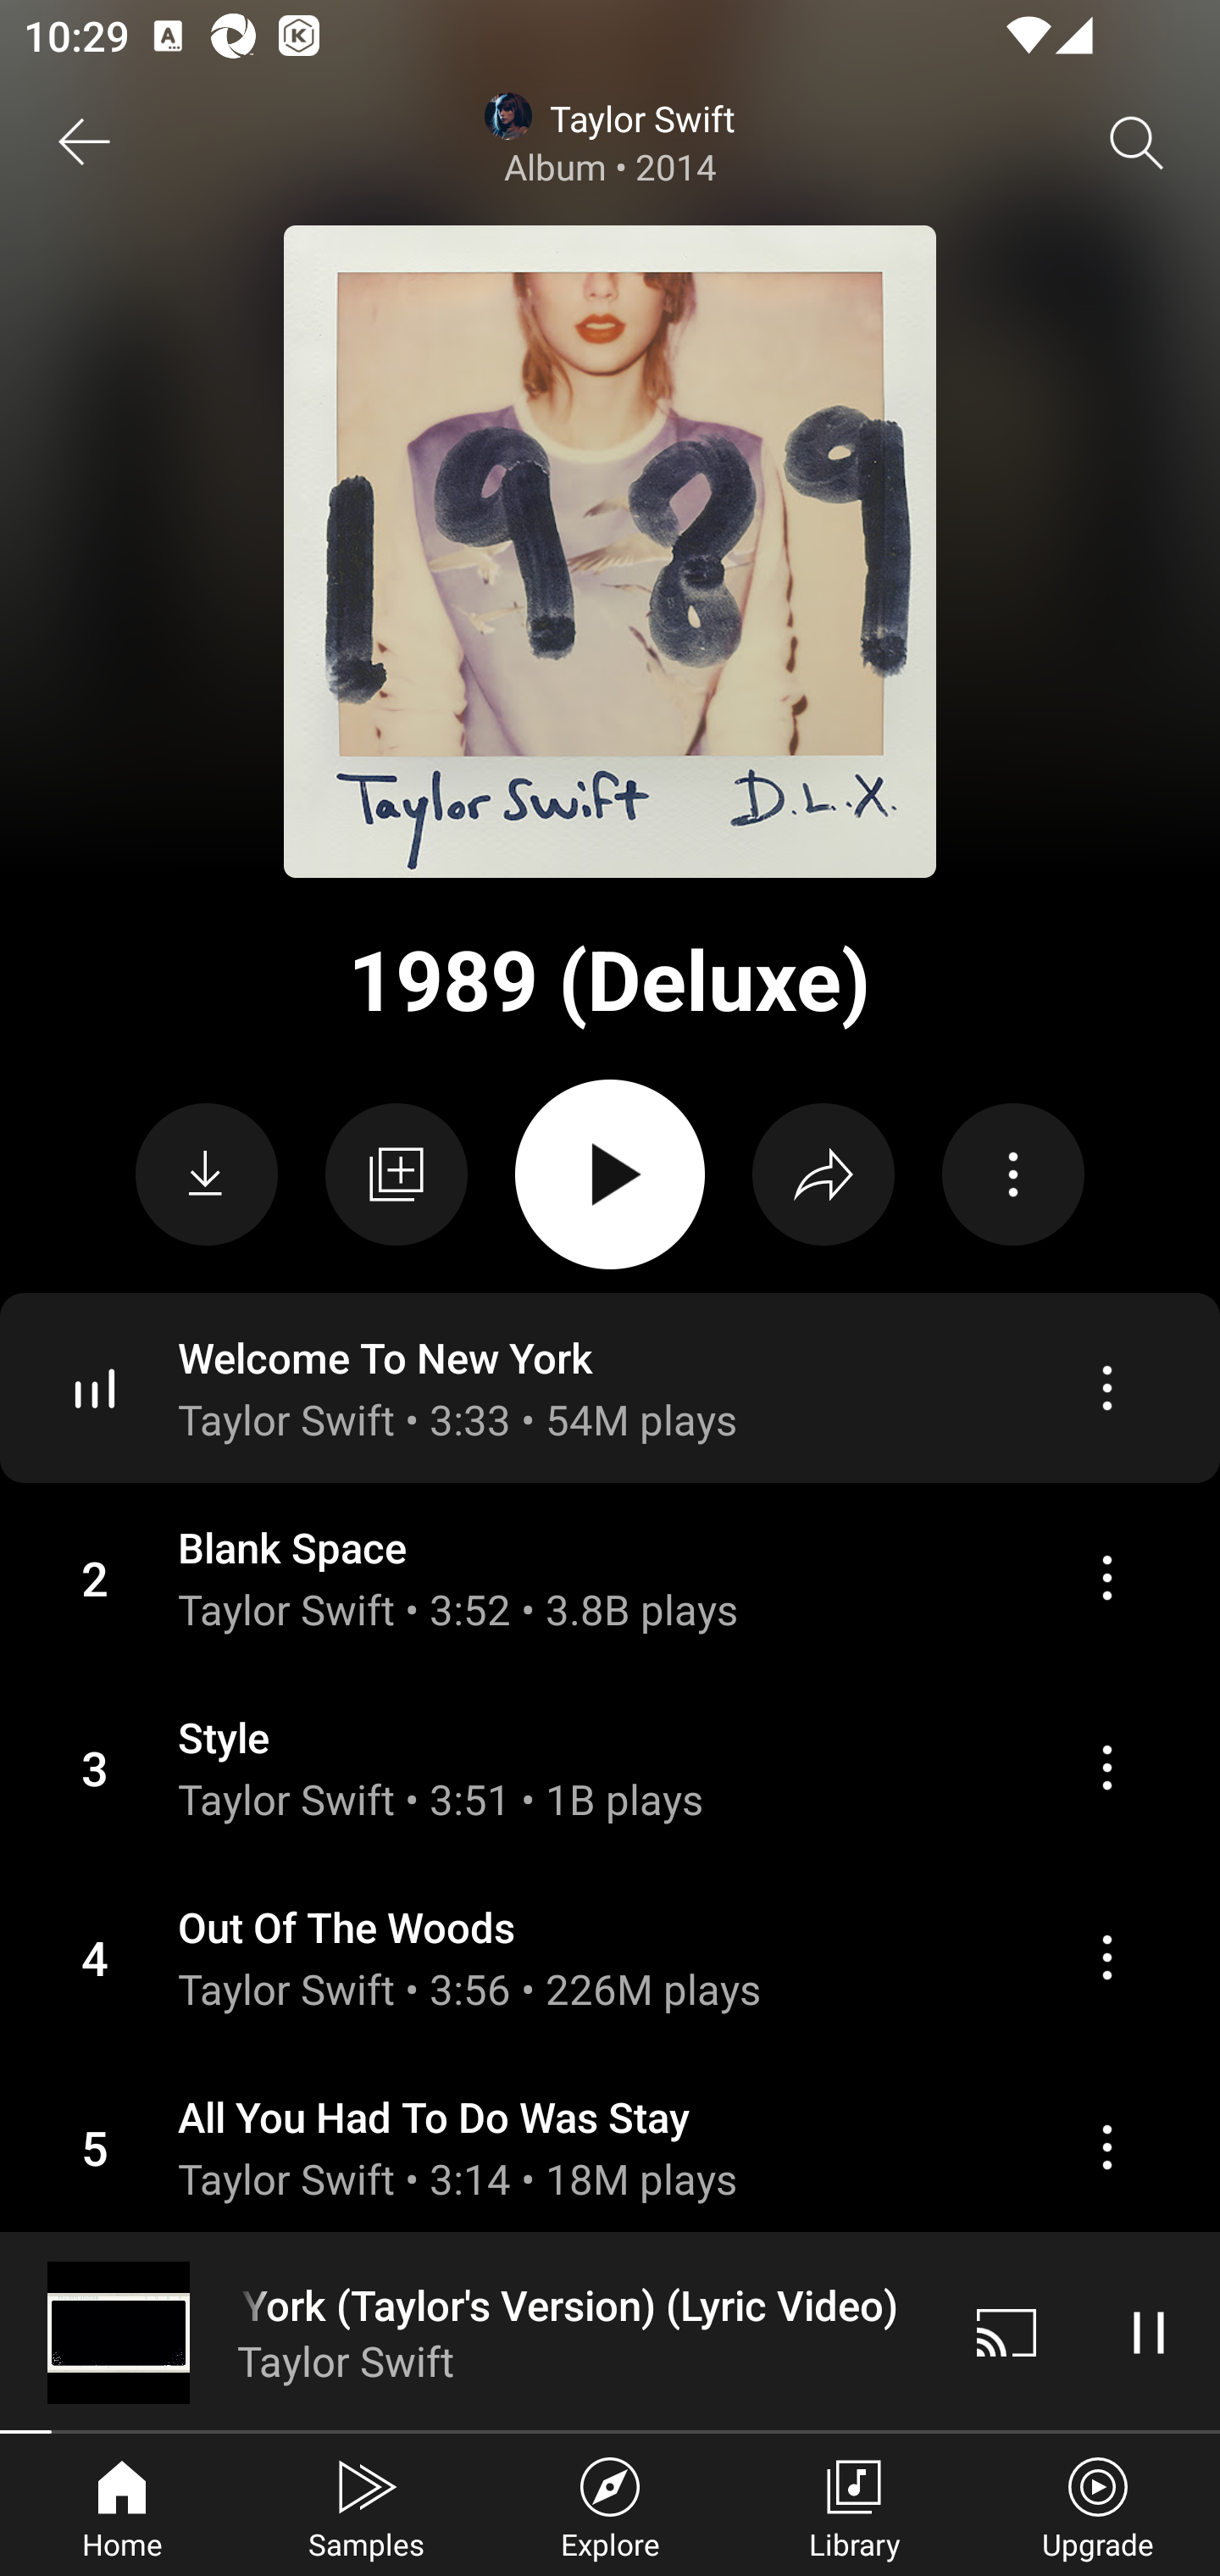  What do you see at coordinates (610, 1766) in the screenshot?
I see `Action menu` at bounding box center [610, 1766].